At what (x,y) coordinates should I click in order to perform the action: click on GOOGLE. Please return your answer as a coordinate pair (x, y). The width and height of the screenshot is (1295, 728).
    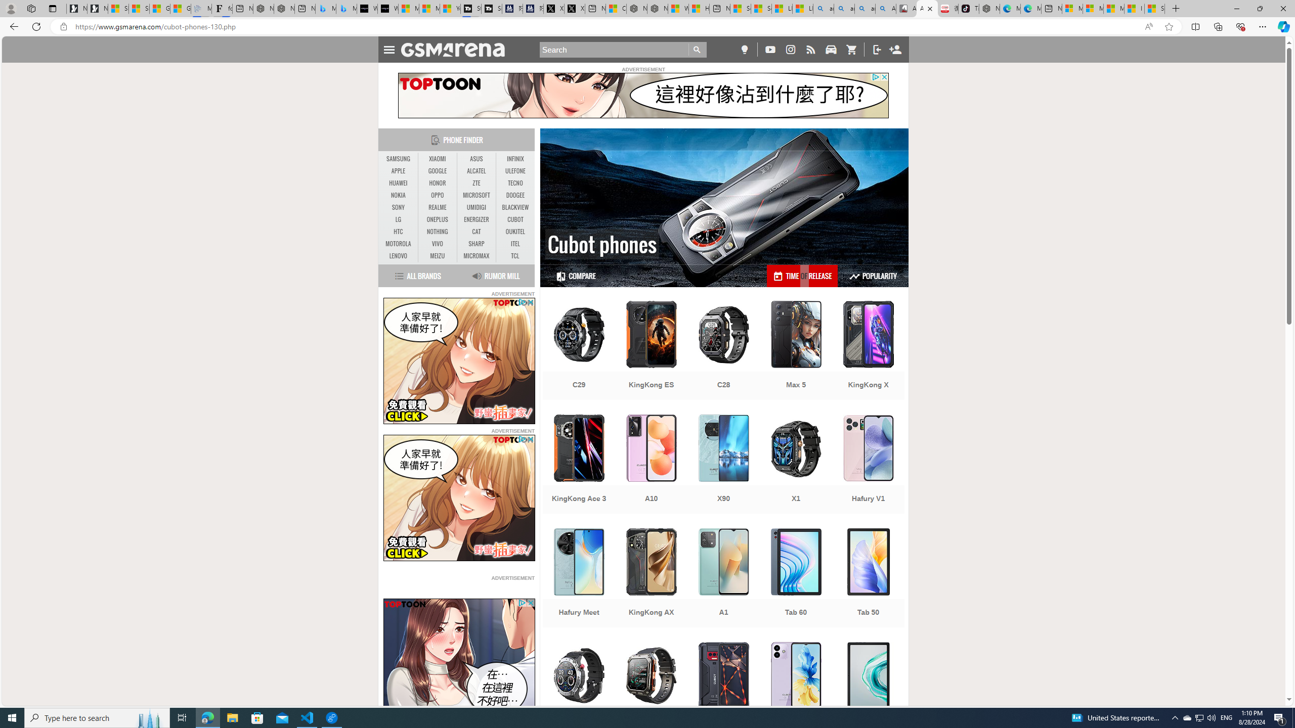
    Looking at the image, I should click on (437, 171).